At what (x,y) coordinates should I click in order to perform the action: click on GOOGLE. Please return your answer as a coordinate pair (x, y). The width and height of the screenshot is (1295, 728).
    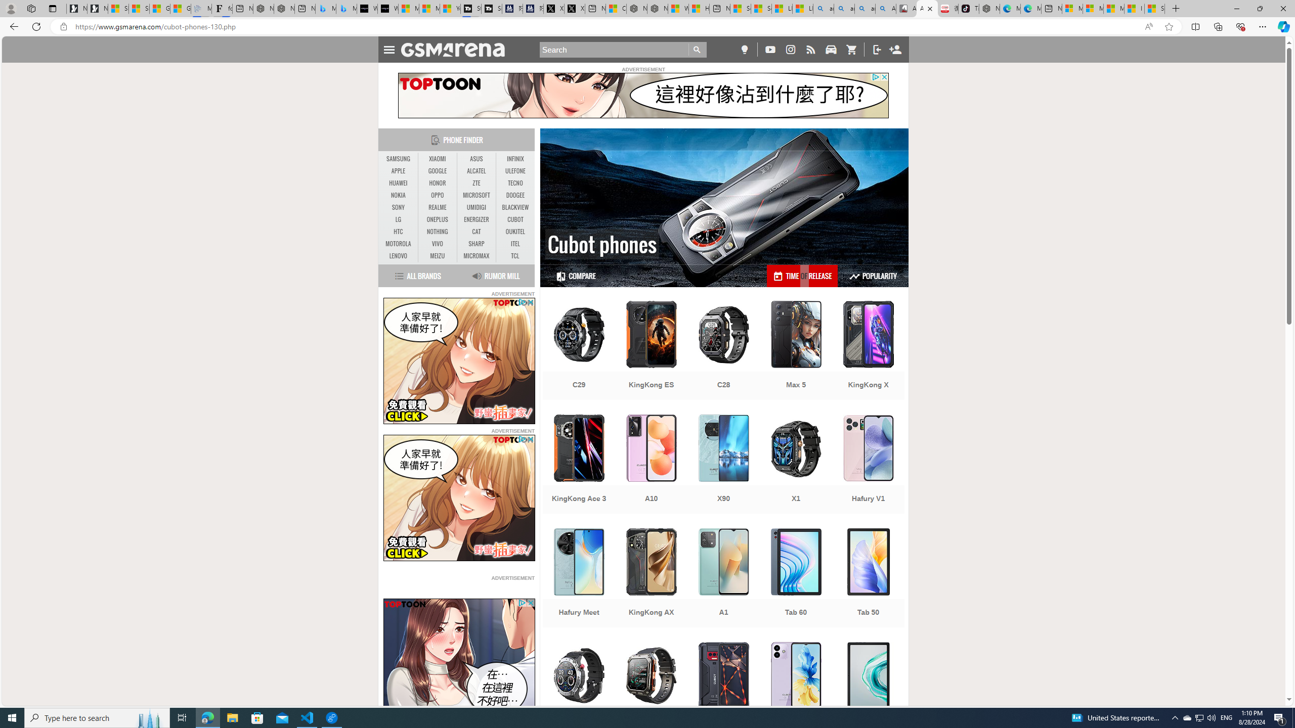
    Looking at the image, I should click on (437, 171).